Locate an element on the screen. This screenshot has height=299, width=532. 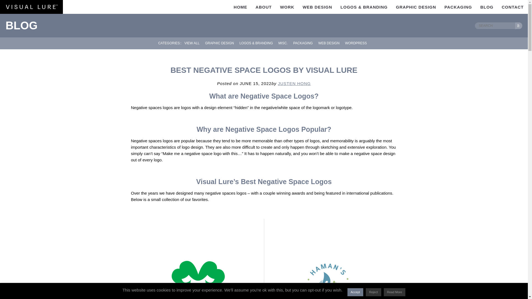
MISC. is located at coordinates (283, 43).